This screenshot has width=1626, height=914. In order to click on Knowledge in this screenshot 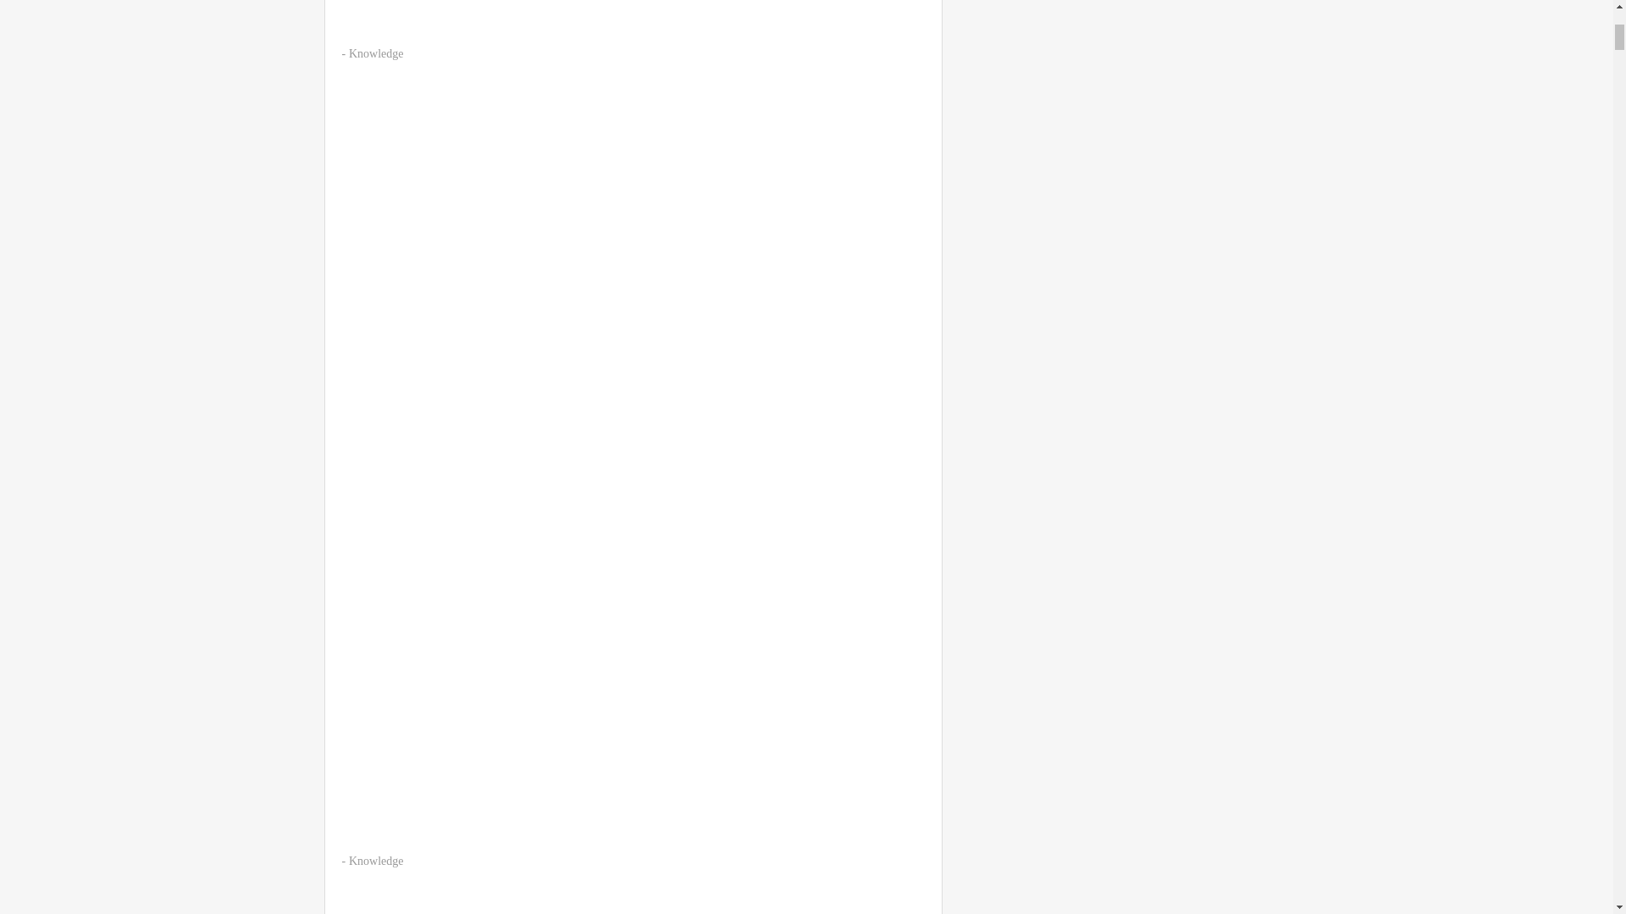, I will do `click(376, 860)`.